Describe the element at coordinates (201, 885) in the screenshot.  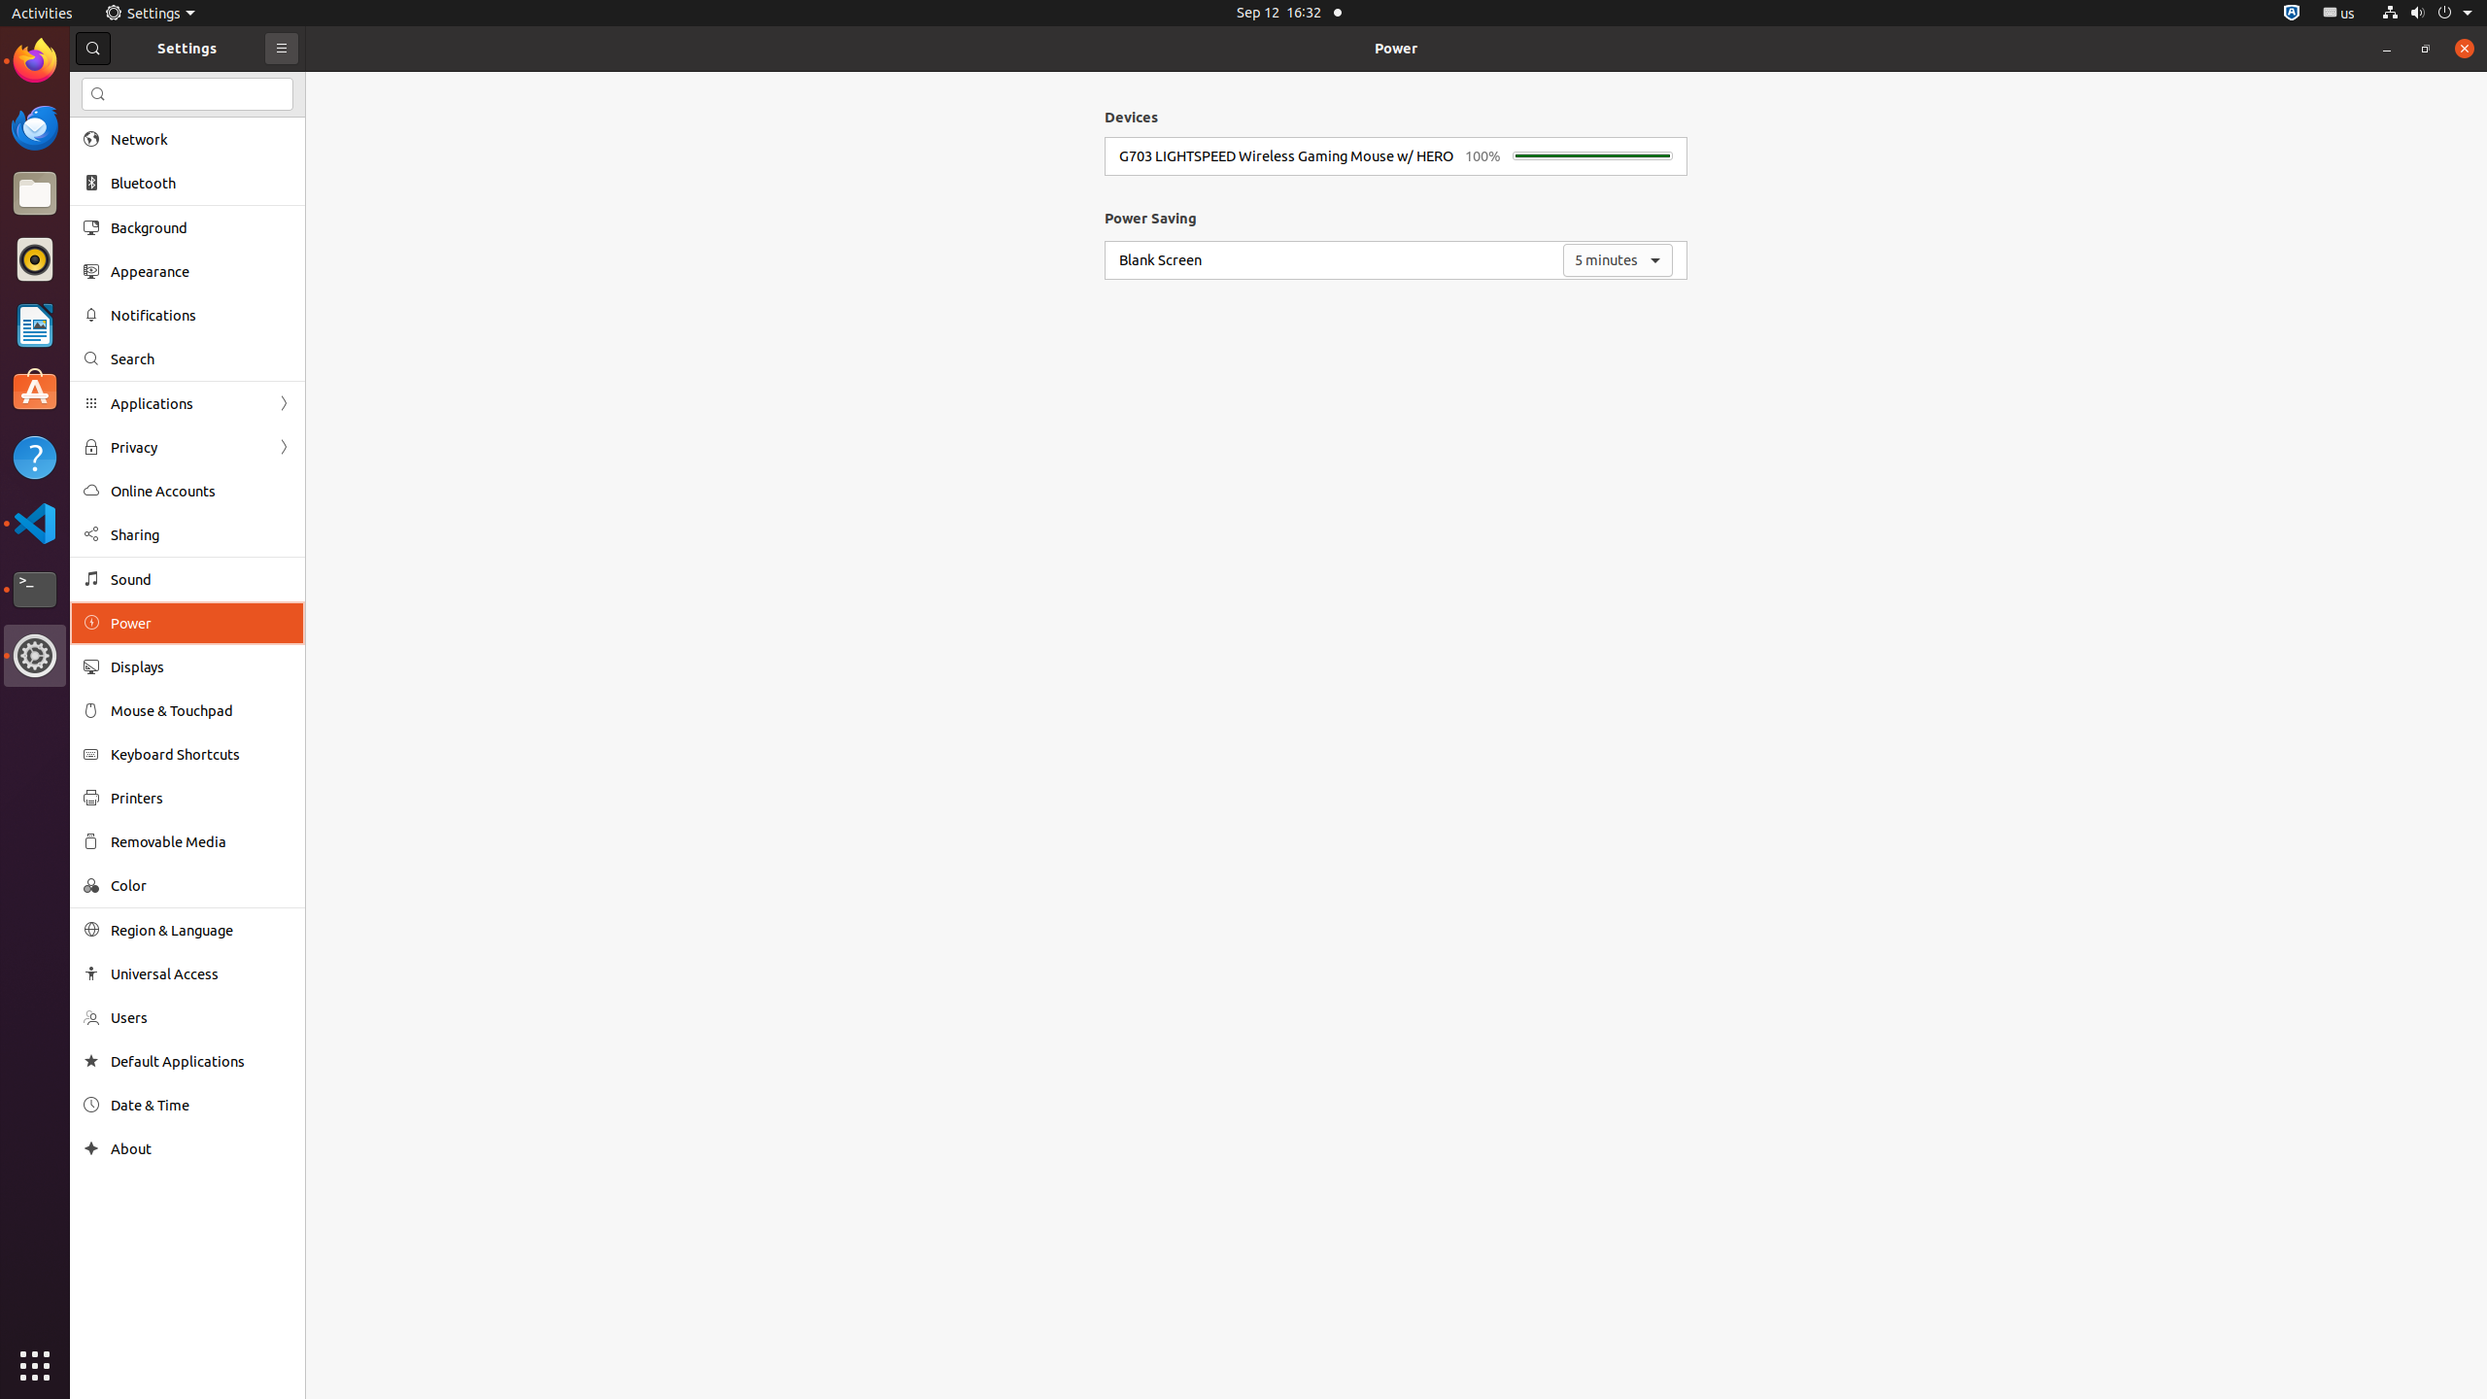
I see `Color` at that location.